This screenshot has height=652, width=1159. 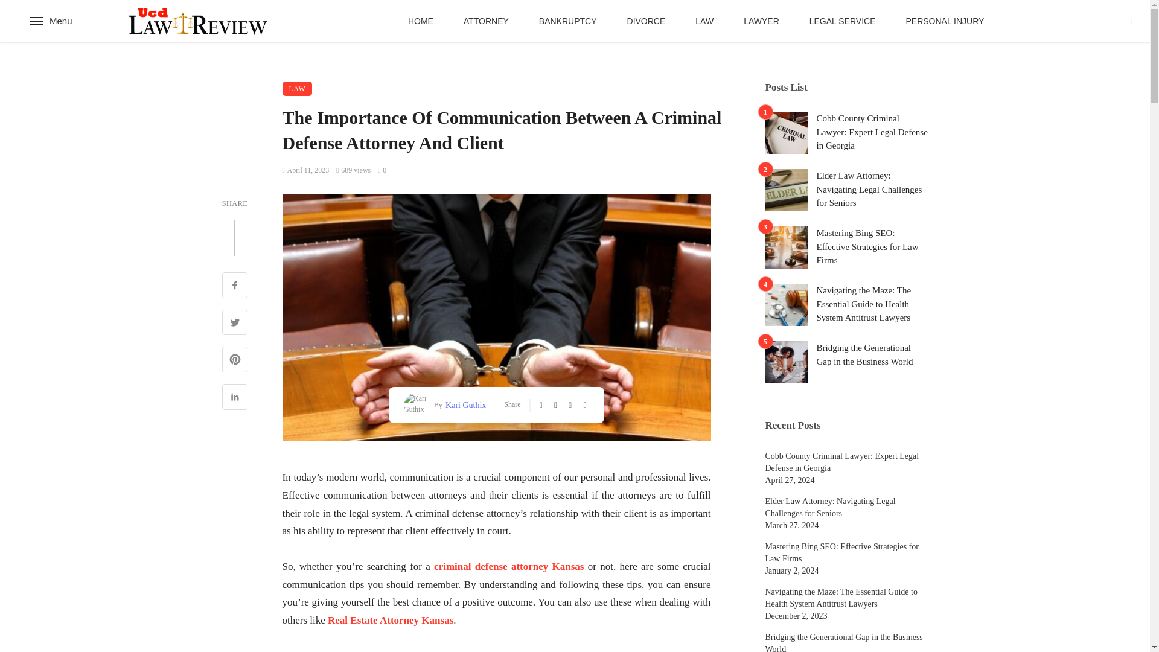 I want to click on Share on Pinterest, so click(x=235, y=361).